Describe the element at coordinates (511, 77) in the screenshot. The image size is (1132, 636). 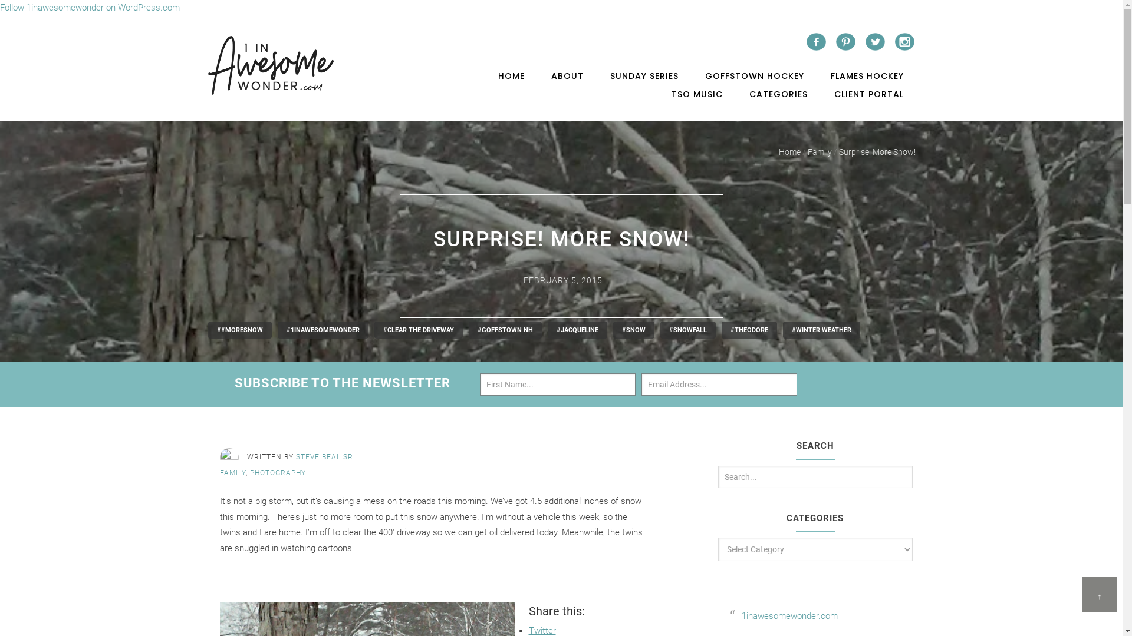
I see `HOME` at that location.